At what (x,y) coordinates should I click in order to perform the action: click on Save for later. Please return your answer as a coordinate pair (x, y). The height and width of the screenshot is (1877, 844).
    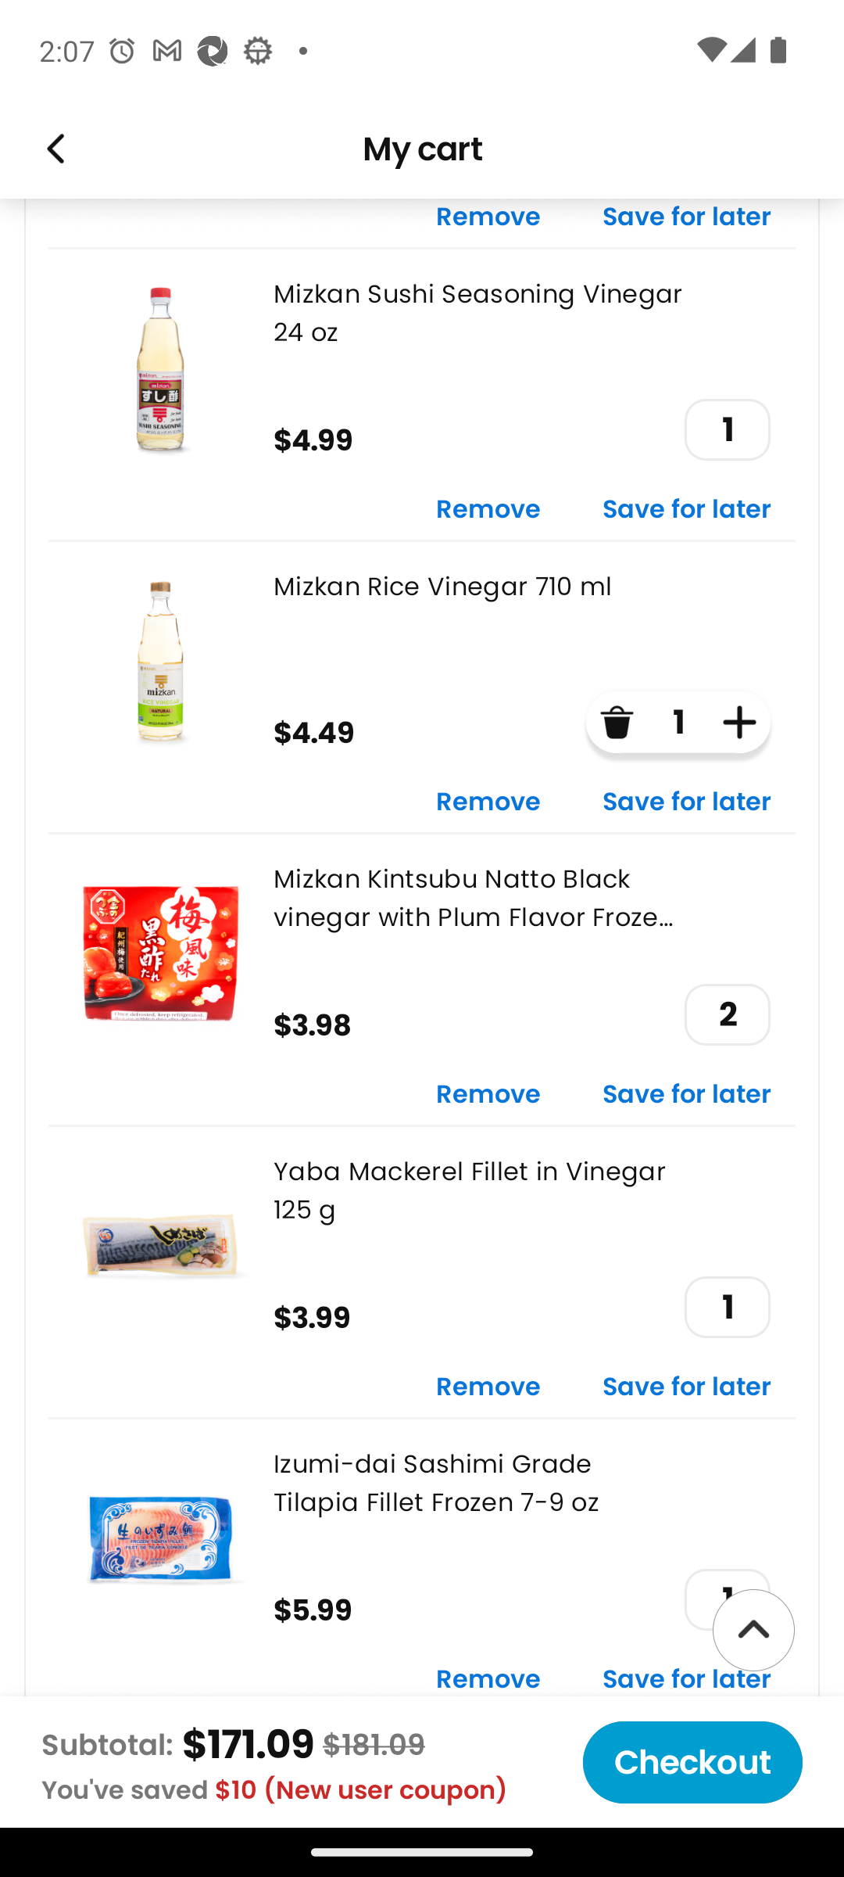
    Looking at the image, I should click on (687, 223).